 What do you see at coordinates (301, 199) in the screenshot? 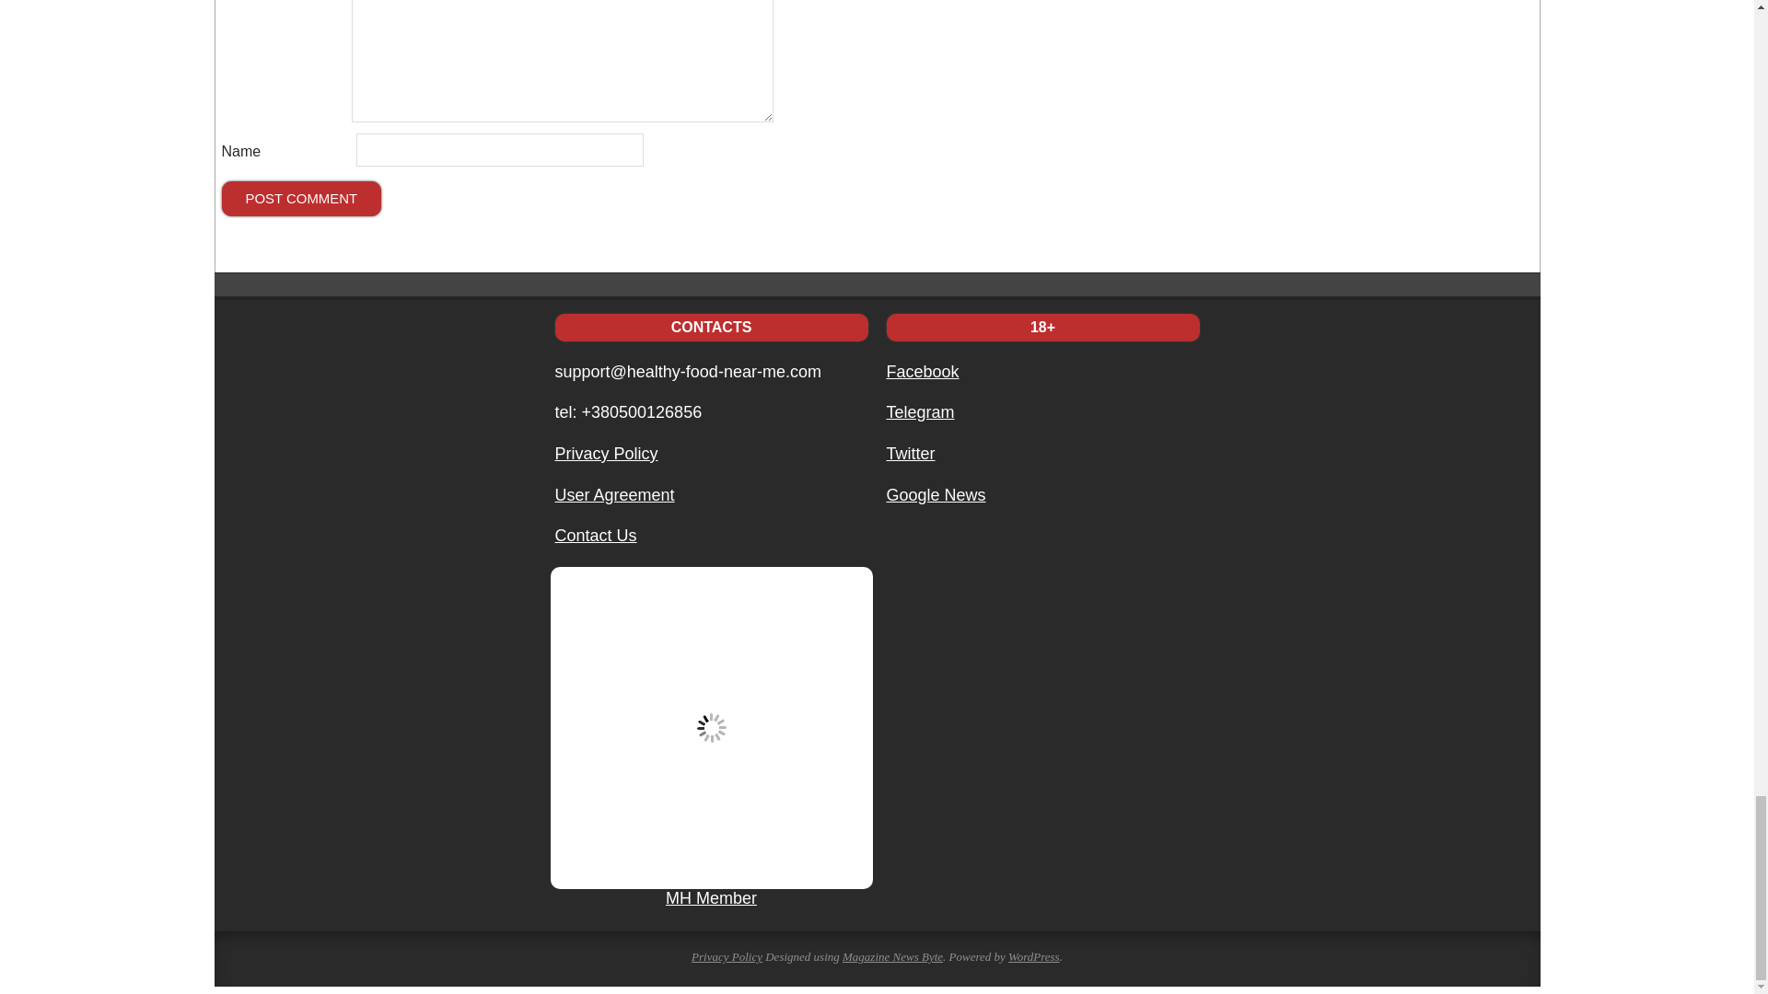
I see `Post Comment` at bounding box center [301, 199].